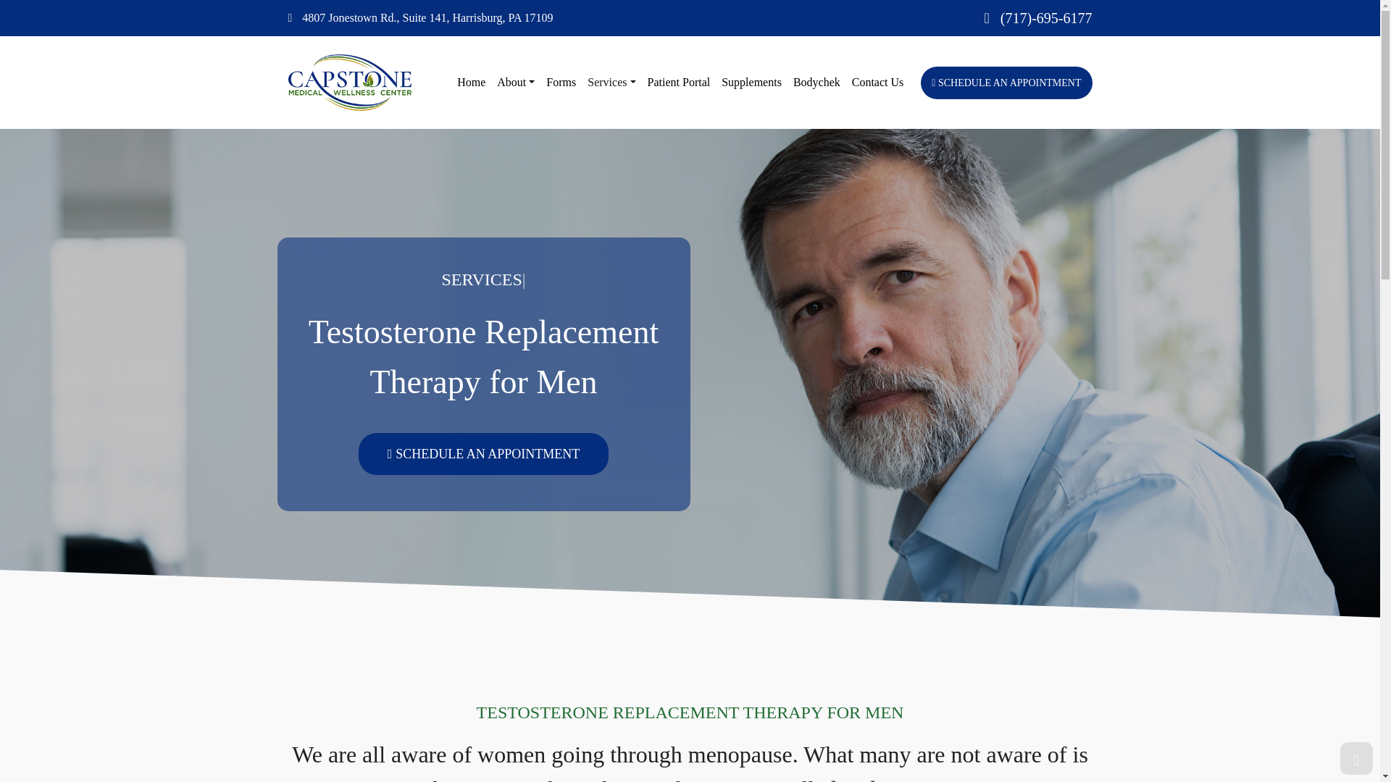 The height and width of the screenshot is (782, 1391). What do you see at coordinates (516, 82) in the screenshot?
I see `About` at bounding box center [516, 82].